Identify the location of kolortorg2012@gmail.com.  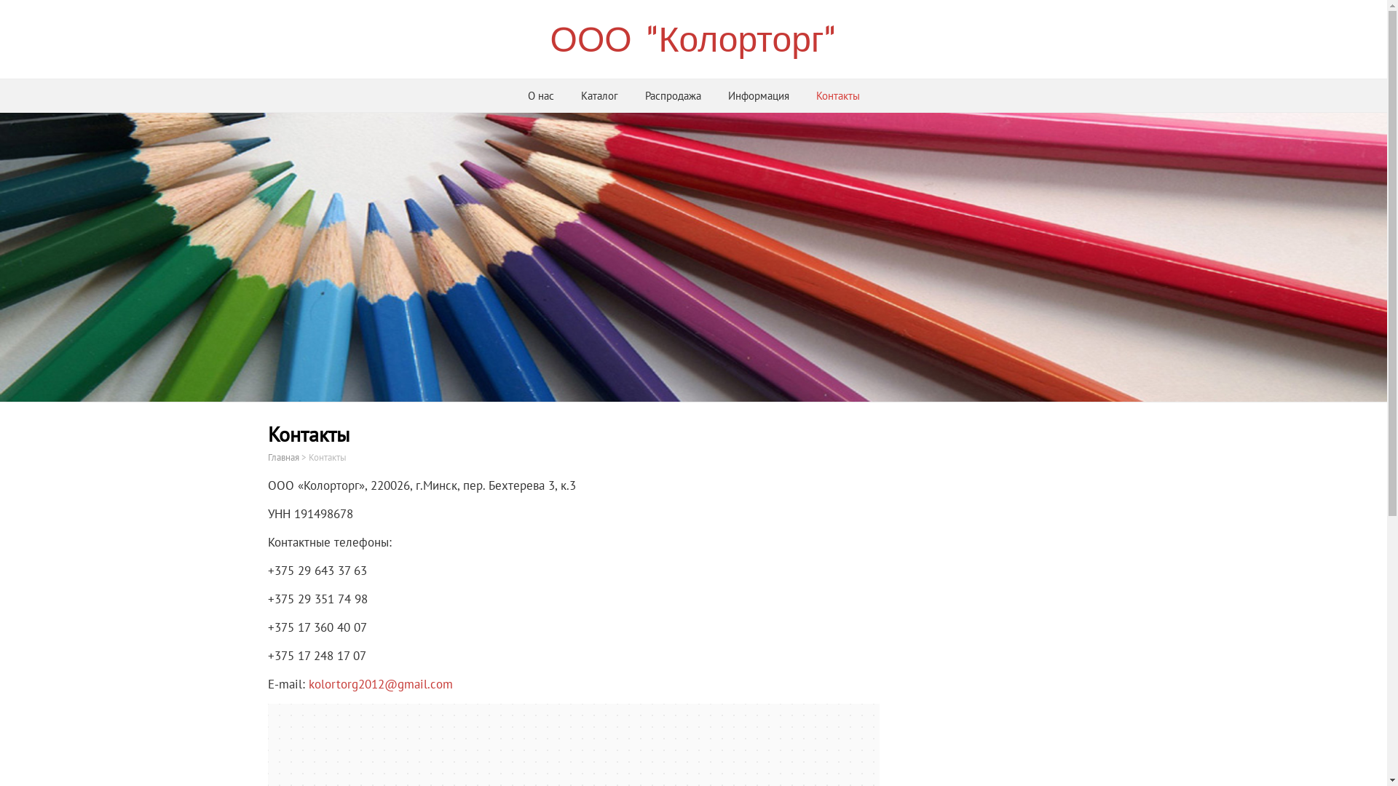
(381, 684).